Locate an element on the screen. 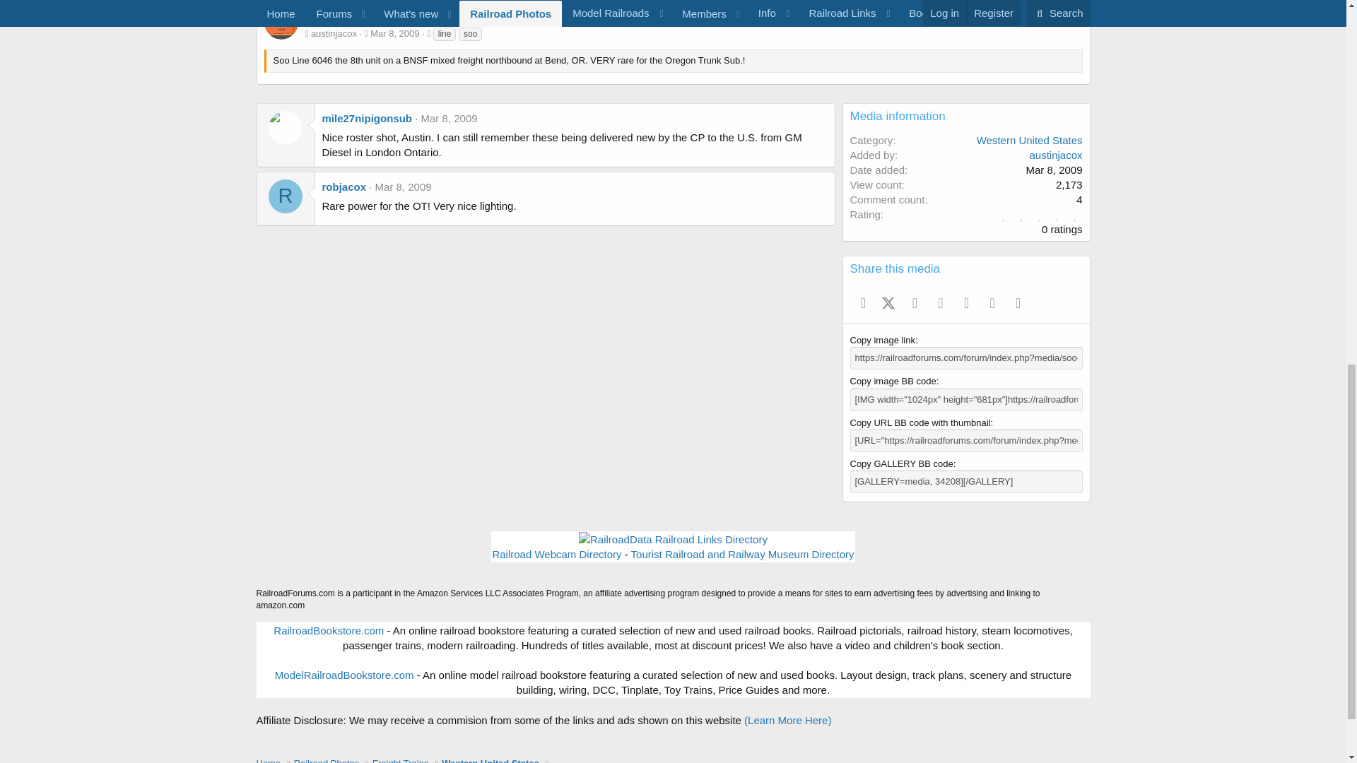  Mar 8, 2009 at 8:11 PM is located at coordinates (449, 118).